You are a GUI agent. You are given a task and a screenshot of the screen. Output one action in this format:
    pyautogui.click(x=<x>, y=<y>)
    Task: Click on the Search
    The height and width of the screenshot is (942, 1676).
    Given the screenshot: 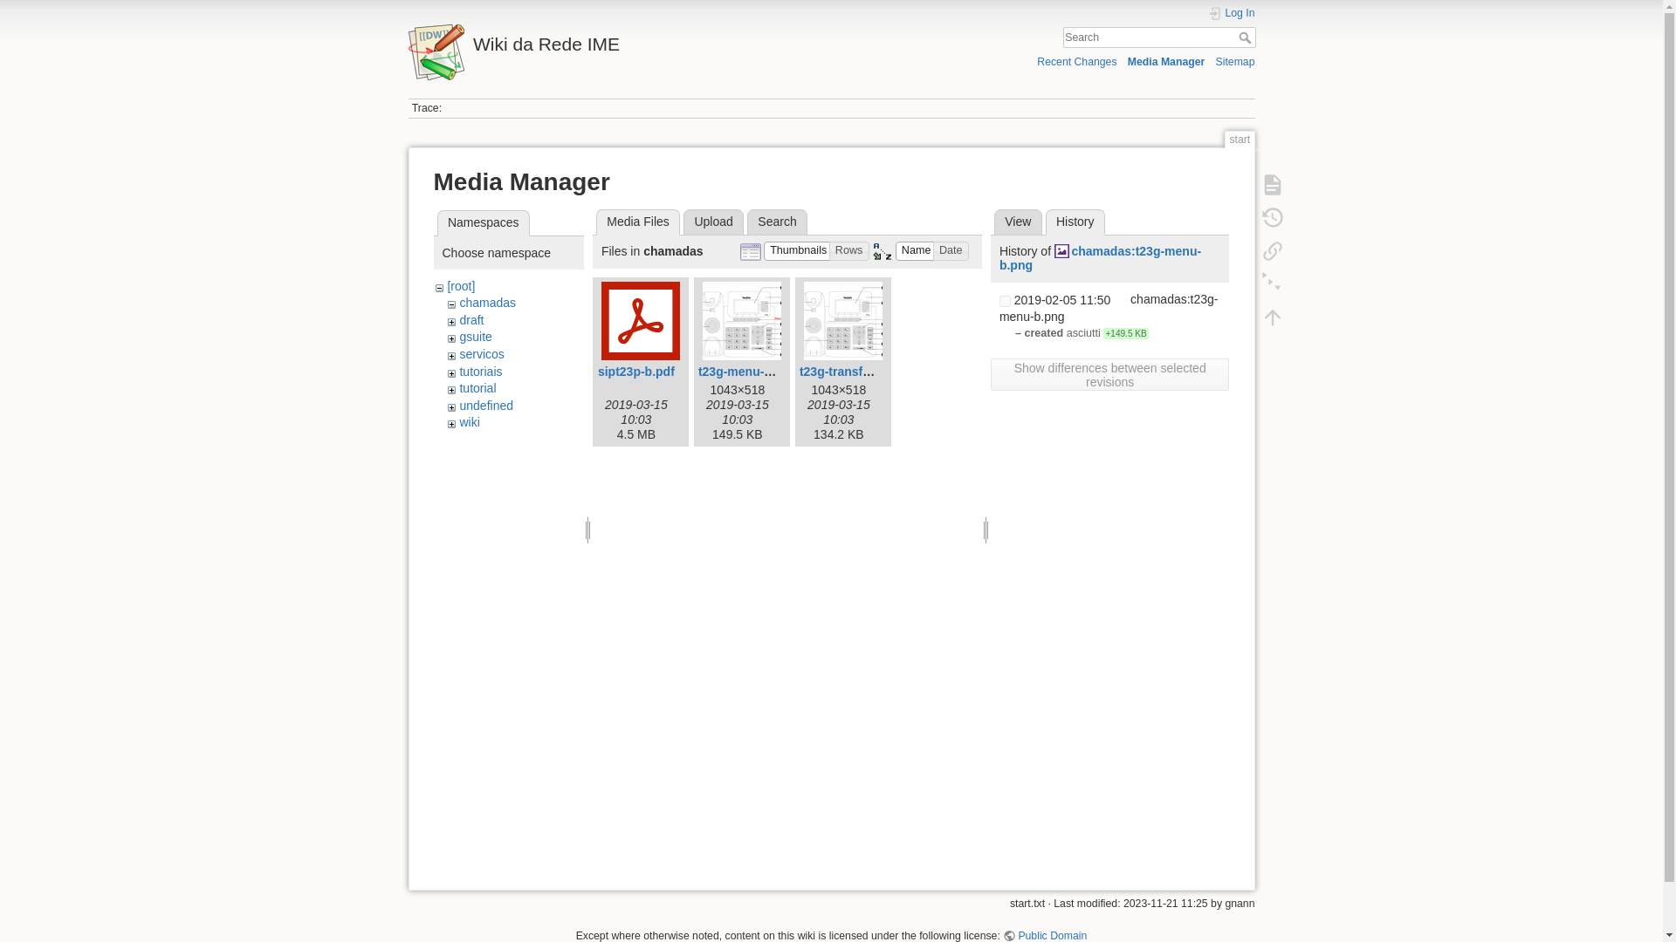 What is the action you would take?
    pyautogui.click(x=1247, y=38)
    